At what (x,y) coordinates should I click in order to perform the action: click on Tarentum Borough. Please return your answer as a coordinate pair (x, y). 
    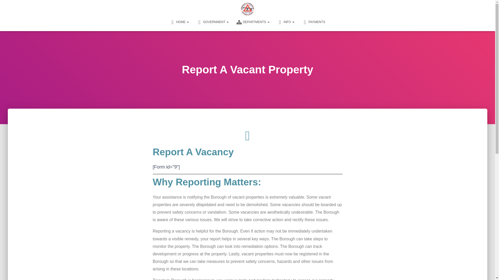
    Looking at the image, I should click on (247, 9).